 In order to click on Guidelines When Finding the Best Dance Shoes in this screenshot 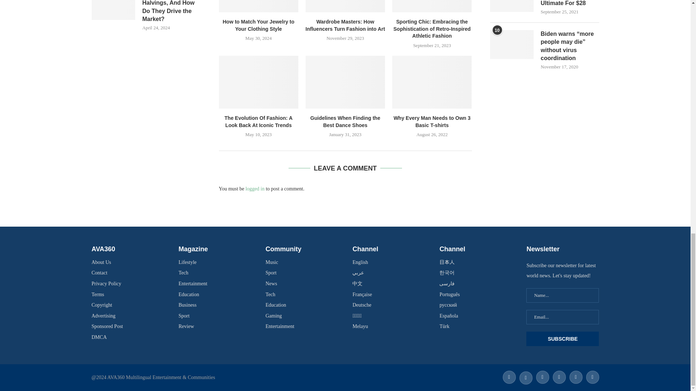, I will do `click(345, 82)`.